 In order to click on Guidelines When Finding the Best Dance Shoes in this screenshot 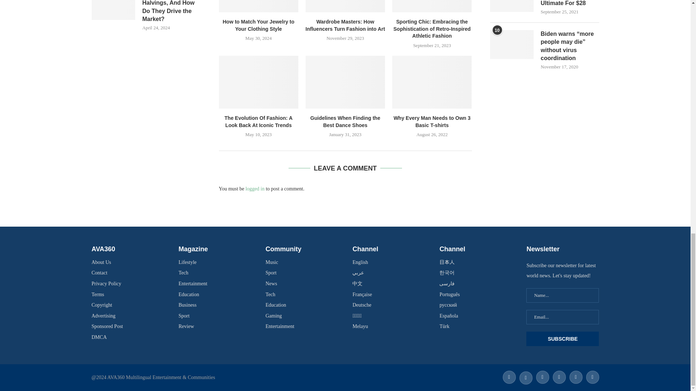, I will do `click(345, 82)`.